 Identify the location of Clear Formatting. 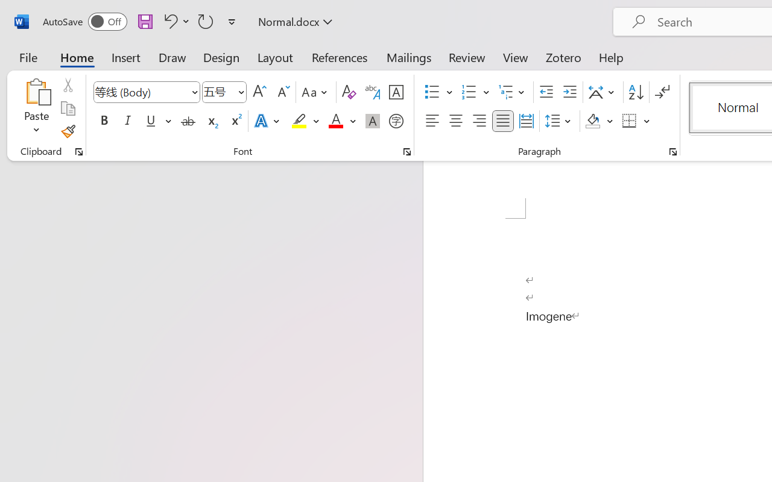
(349, 92).